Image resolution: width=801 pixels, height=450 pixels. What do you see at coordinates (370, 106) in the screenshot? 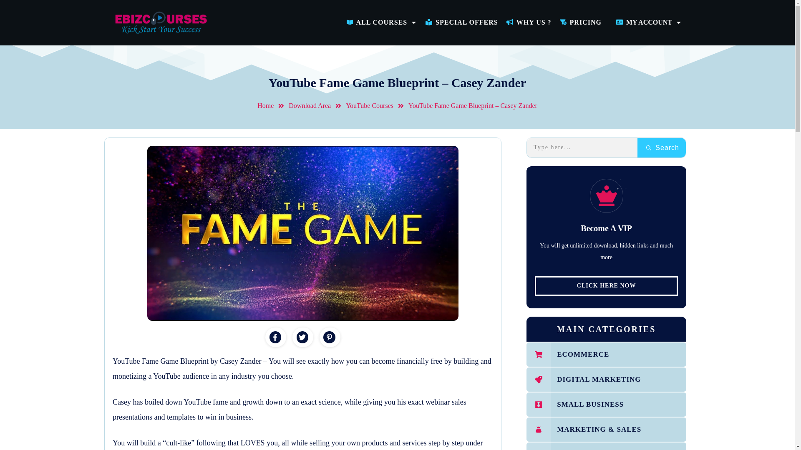
I see `YouTube Courses` at bounding box center [370, 106].